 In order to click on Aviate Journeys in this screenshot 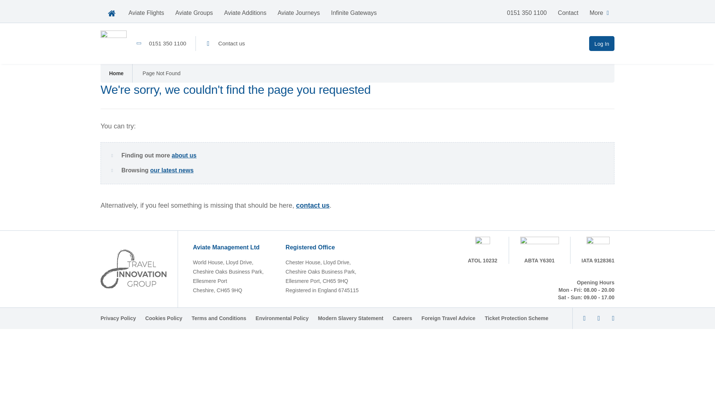, I will do `click(298, 13)`.